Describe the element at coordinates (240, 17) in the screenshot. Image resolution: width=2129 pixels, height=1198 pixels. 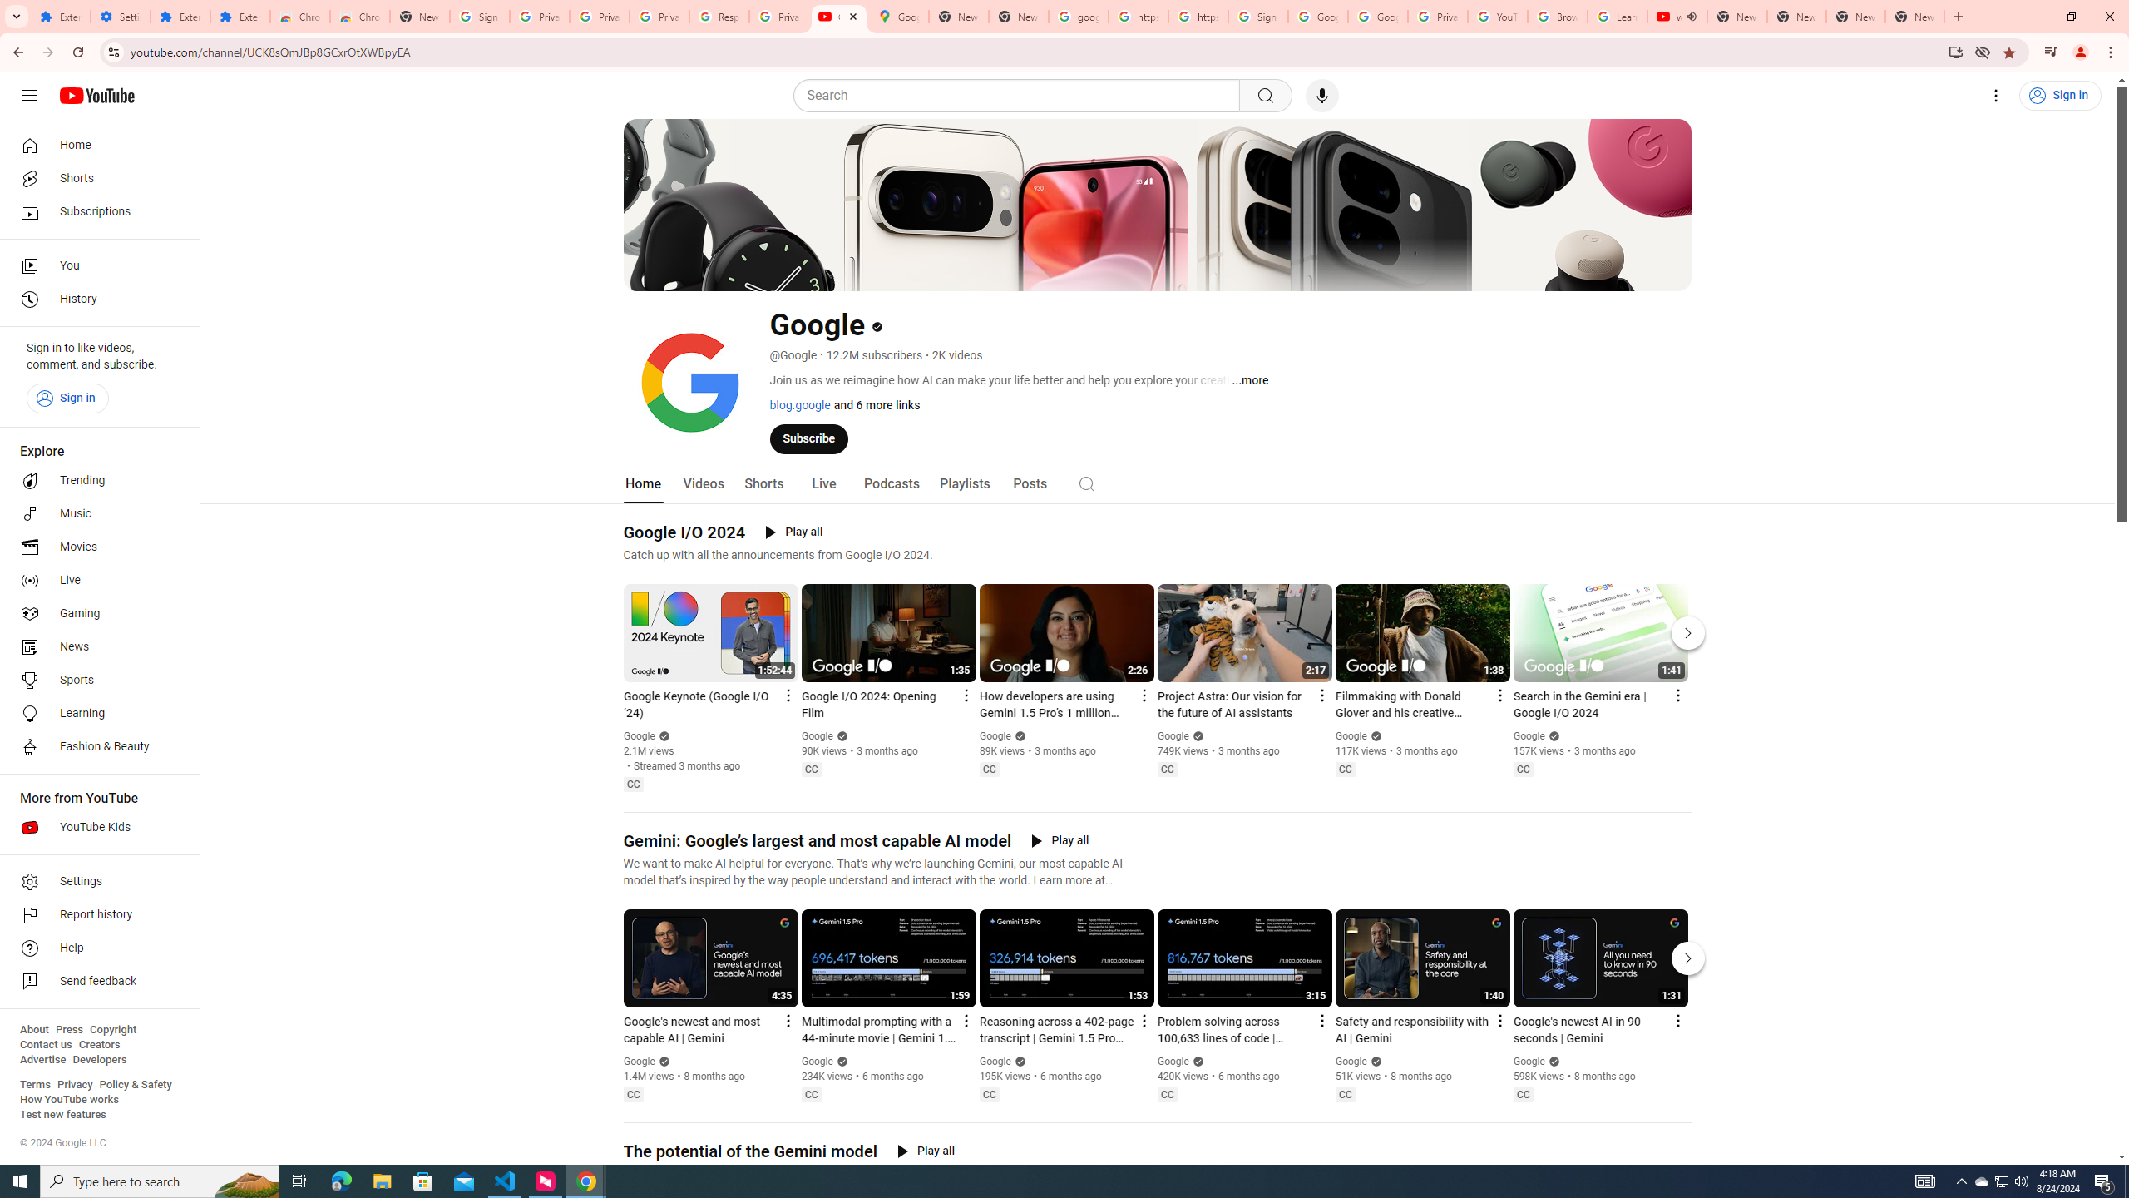
I see `Extensions` at that location.